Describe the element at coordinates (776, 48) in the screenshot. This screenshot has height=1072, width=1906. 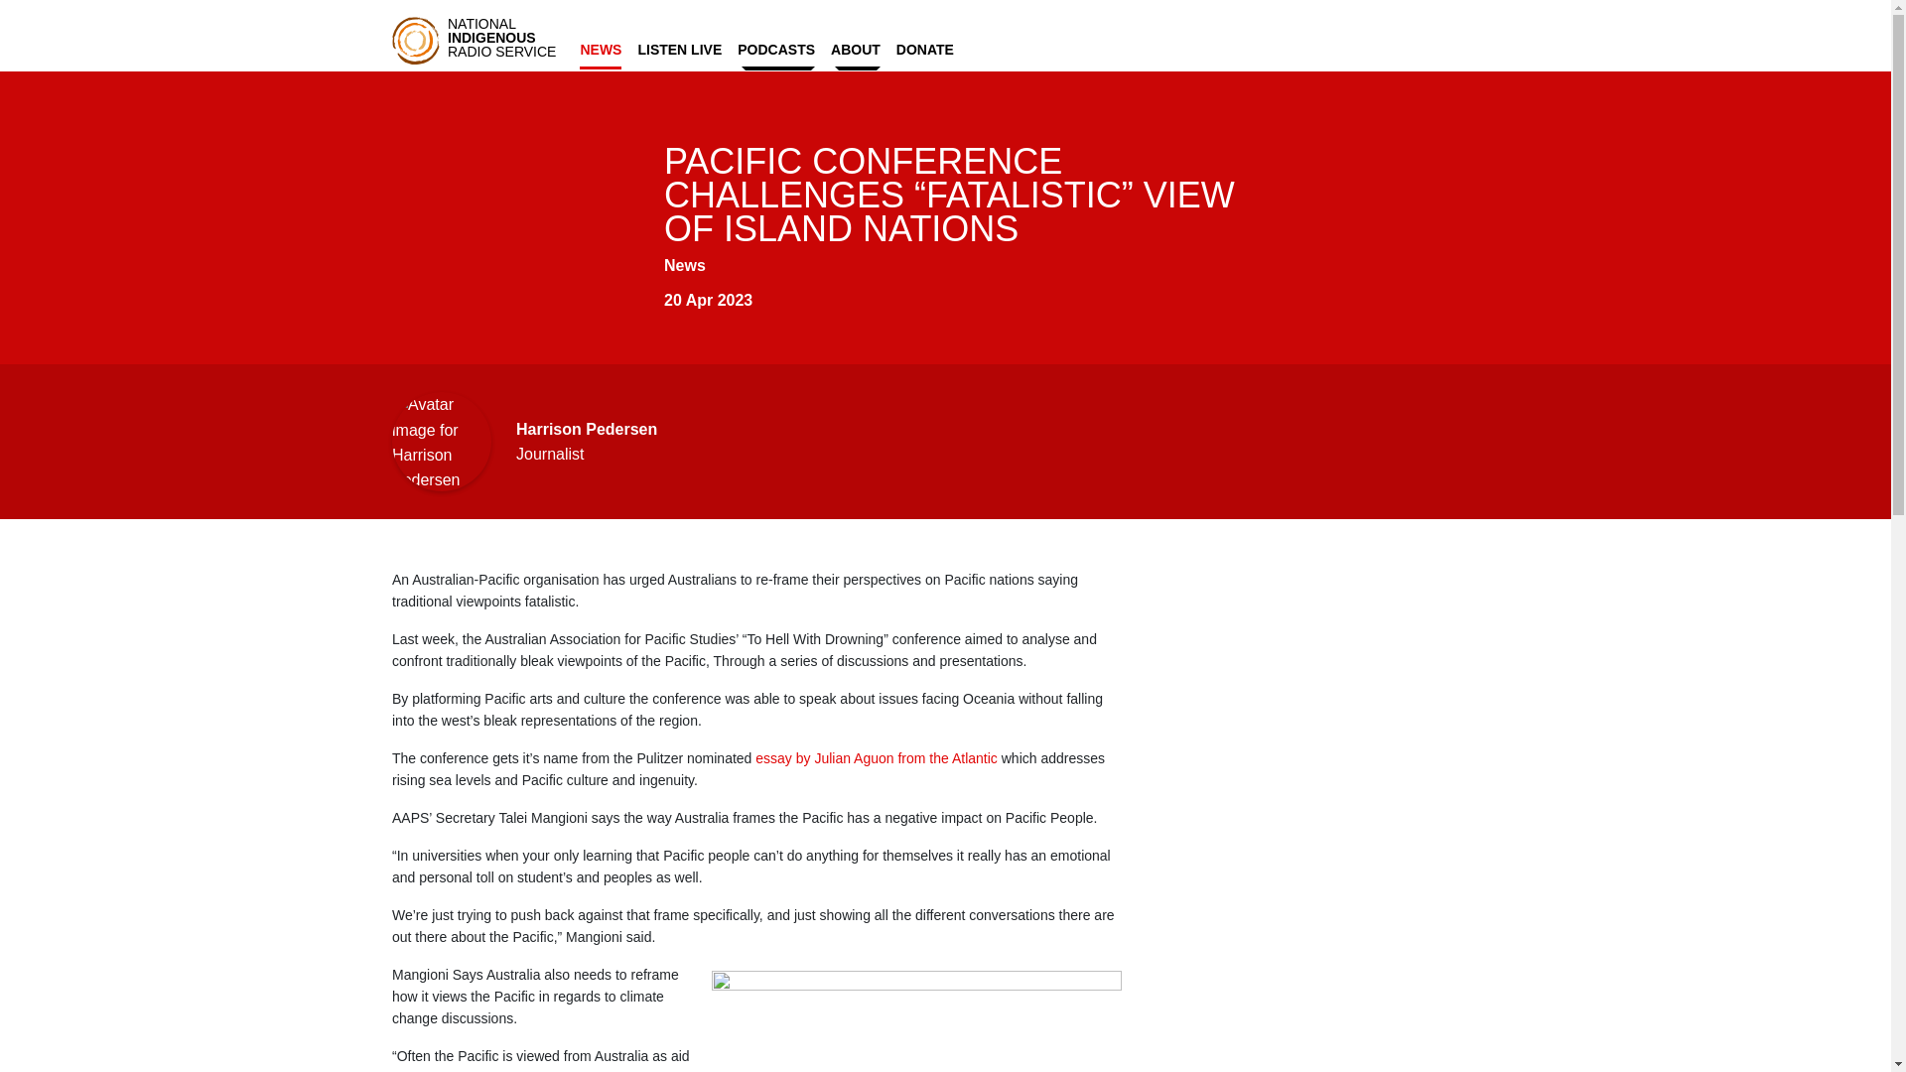
I see `Podcasts` at that location.